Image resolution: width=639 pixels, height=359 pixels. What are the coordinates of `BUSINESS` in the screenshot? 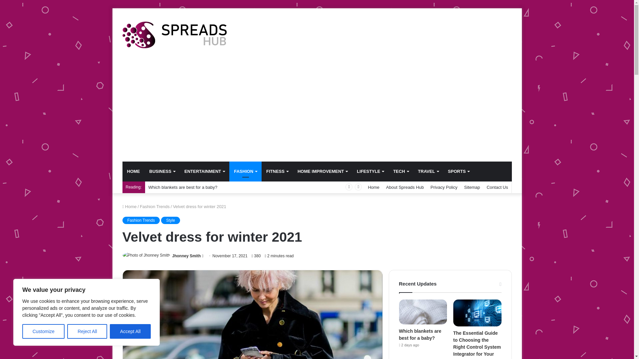 It's located at (162, 172).